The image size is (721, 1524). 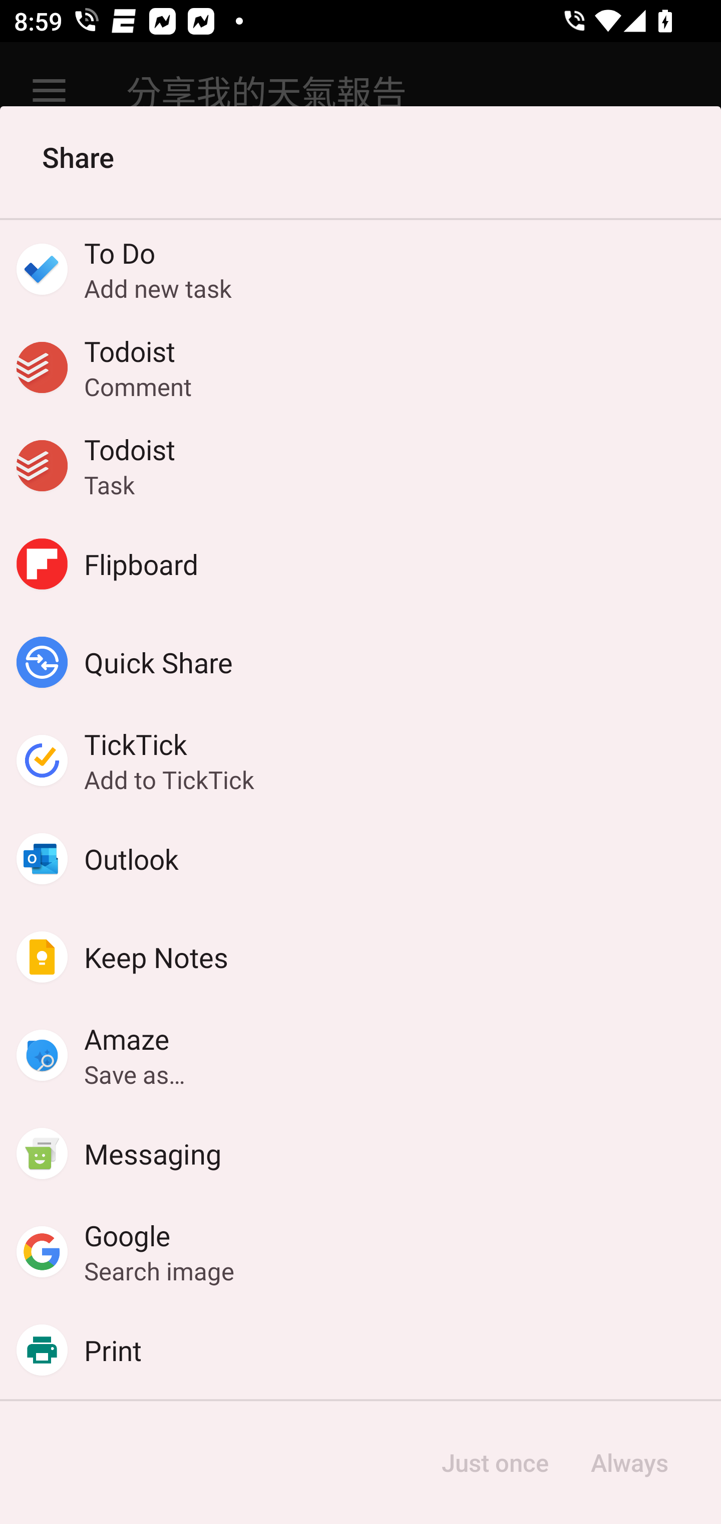 I want to click on To Do Add new task, so click(x=360, y=269).